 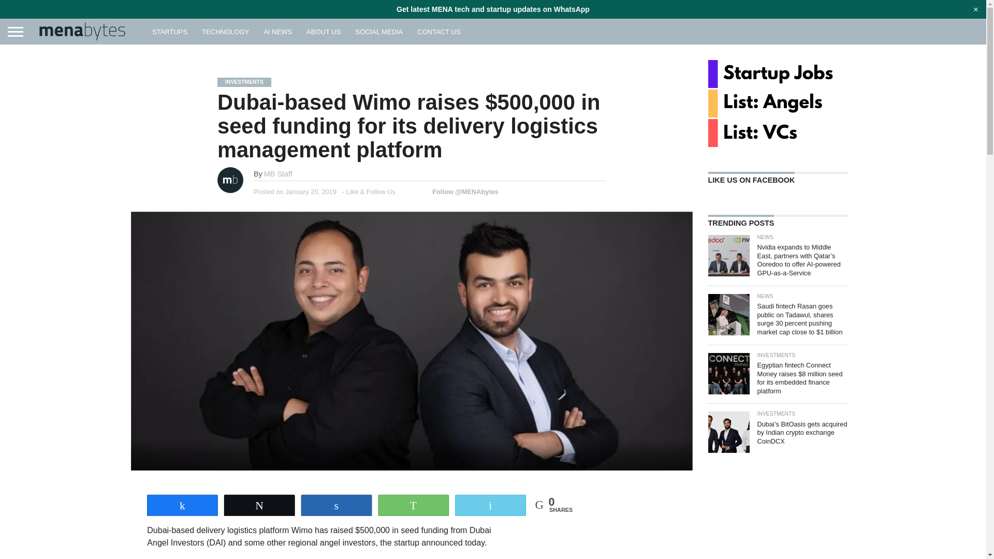 What do you see at coordinates (438, 31) in the screenshot?
I see `CONTACT US` at bounding box center [438, 31].